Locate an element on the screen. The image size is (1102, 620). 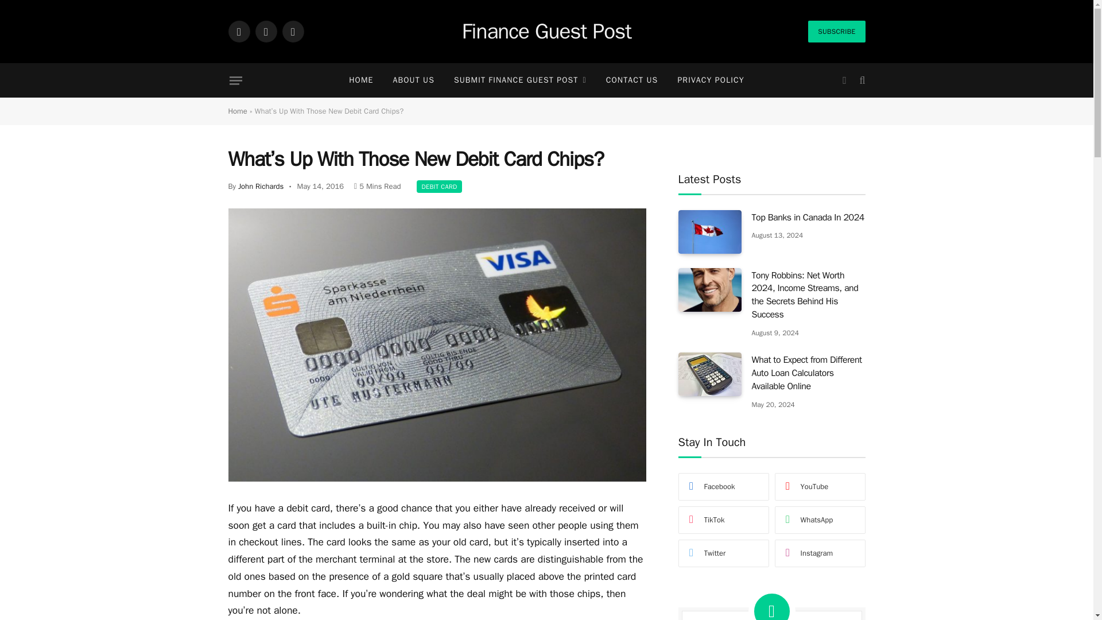
ABOUT US is located at coordinates (413, 80).